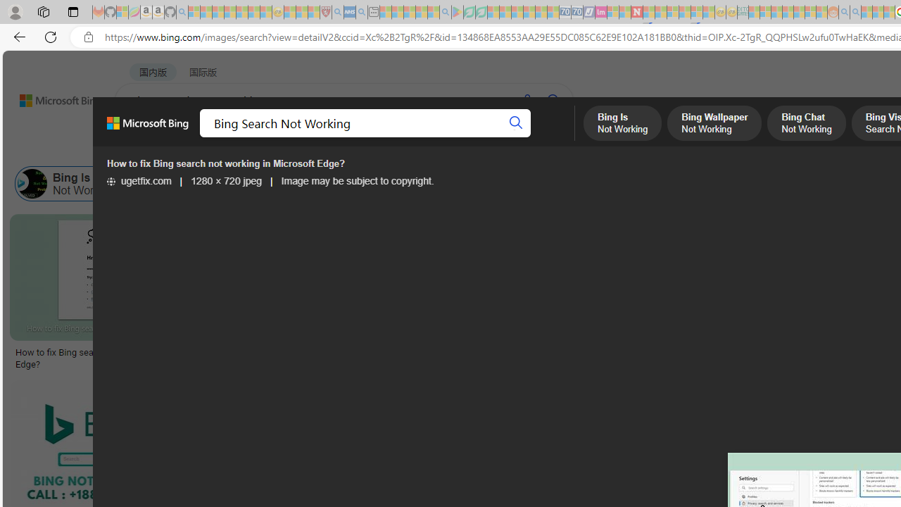 This screenshot has width=901, height=507. I want to click on Microsoft-Report a Concern to Bing - Sleeping, so click(122, 13).